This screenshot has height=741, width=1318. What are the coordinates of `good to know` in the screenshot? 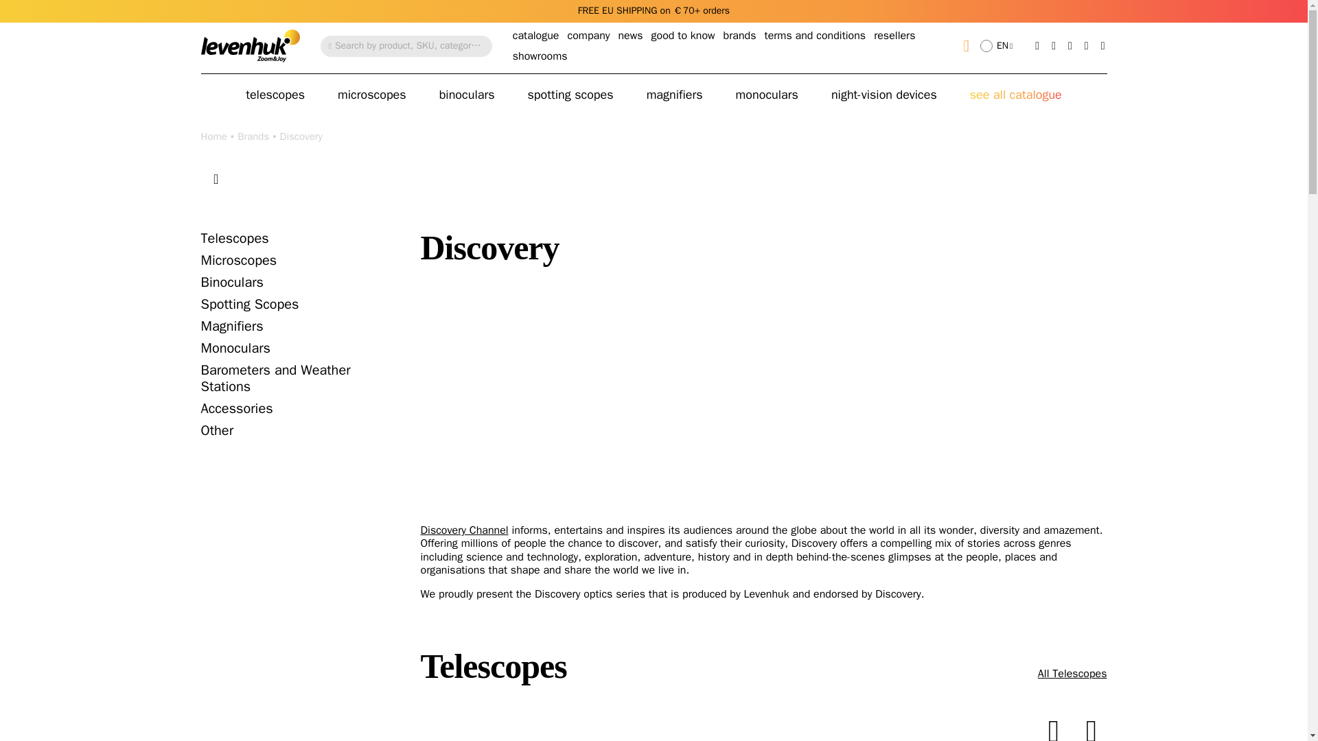 It's located at (683, 36).